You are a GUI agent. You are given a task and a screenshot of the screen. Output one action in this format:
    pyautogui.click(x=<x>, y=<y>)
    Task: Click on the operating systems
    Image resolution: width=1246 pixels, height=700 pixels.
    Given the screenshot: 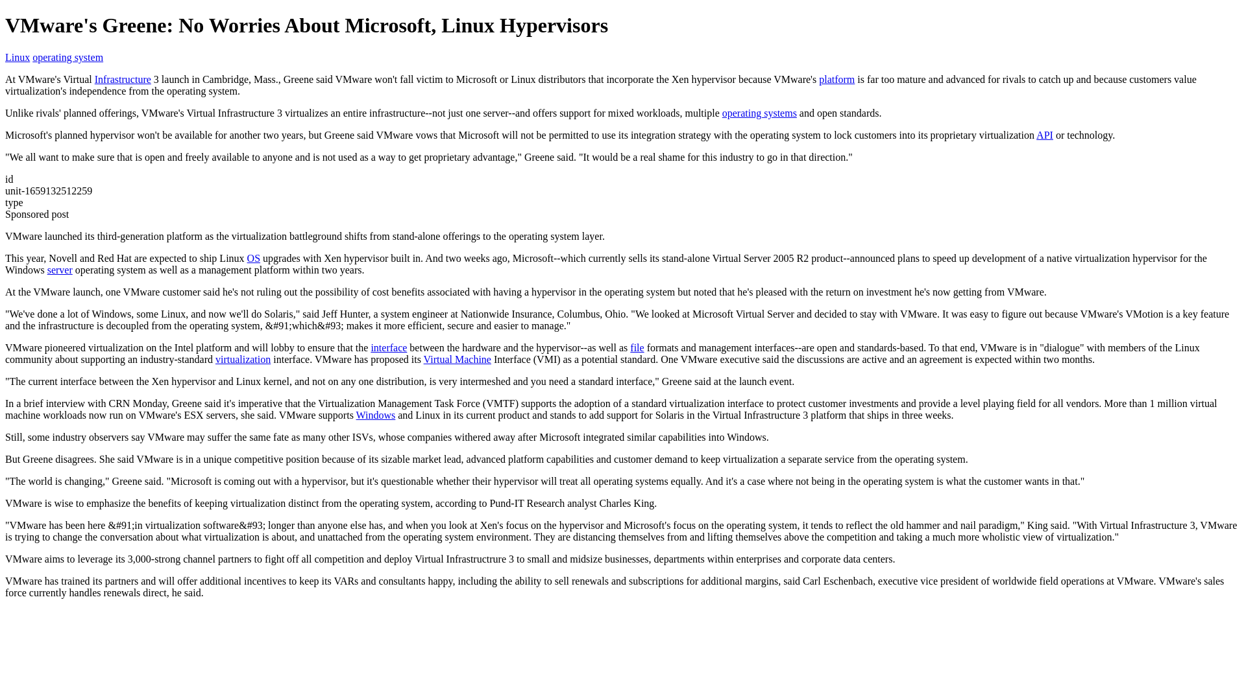 What is the action you would take?
    pyautogui.click(x=759, y=113)
    